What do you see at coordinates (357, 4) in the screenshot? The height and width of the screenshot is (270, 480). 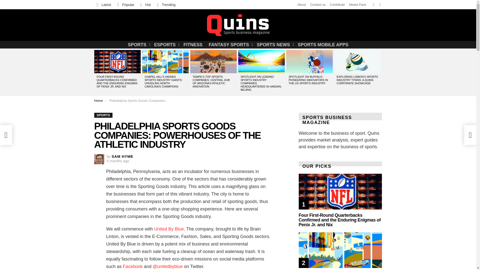 I see `Media Pack` at bounding box center [357, 4].